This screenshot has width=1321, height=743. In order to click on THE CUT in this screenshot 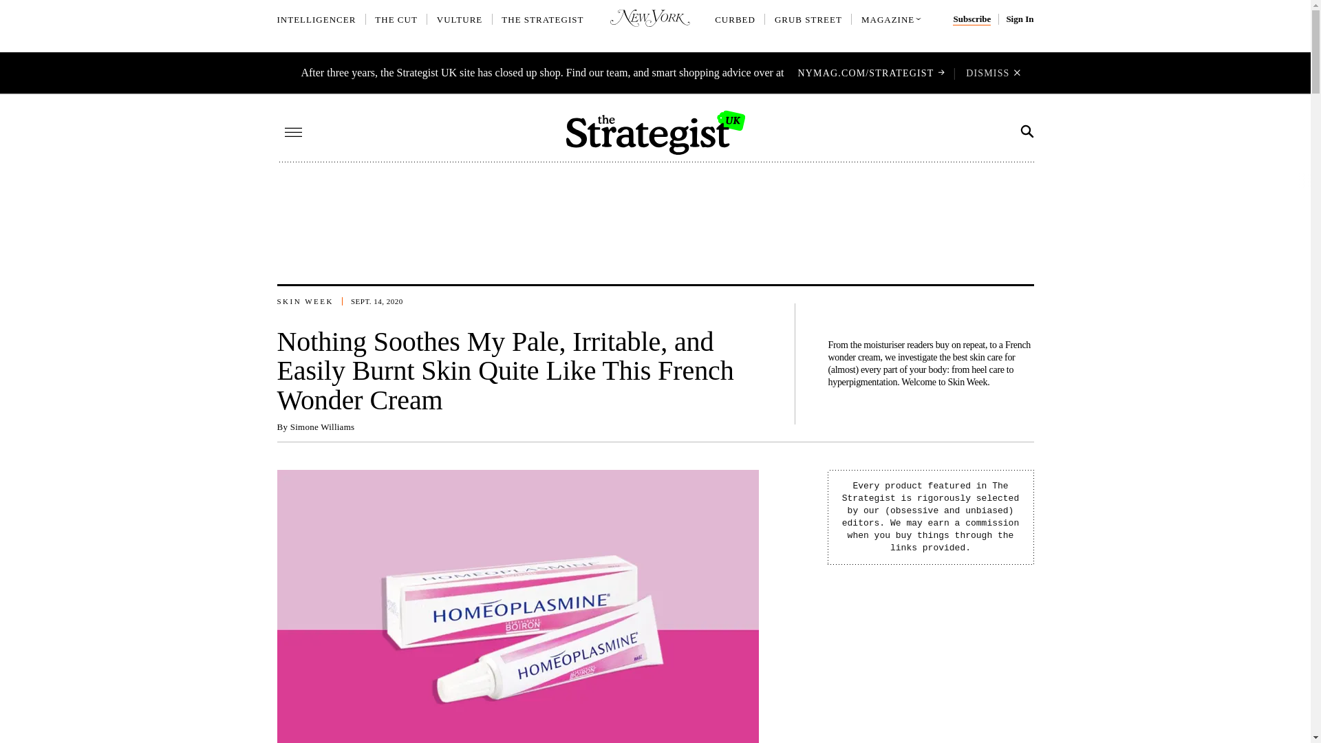, I will do `click(396, 19)`.